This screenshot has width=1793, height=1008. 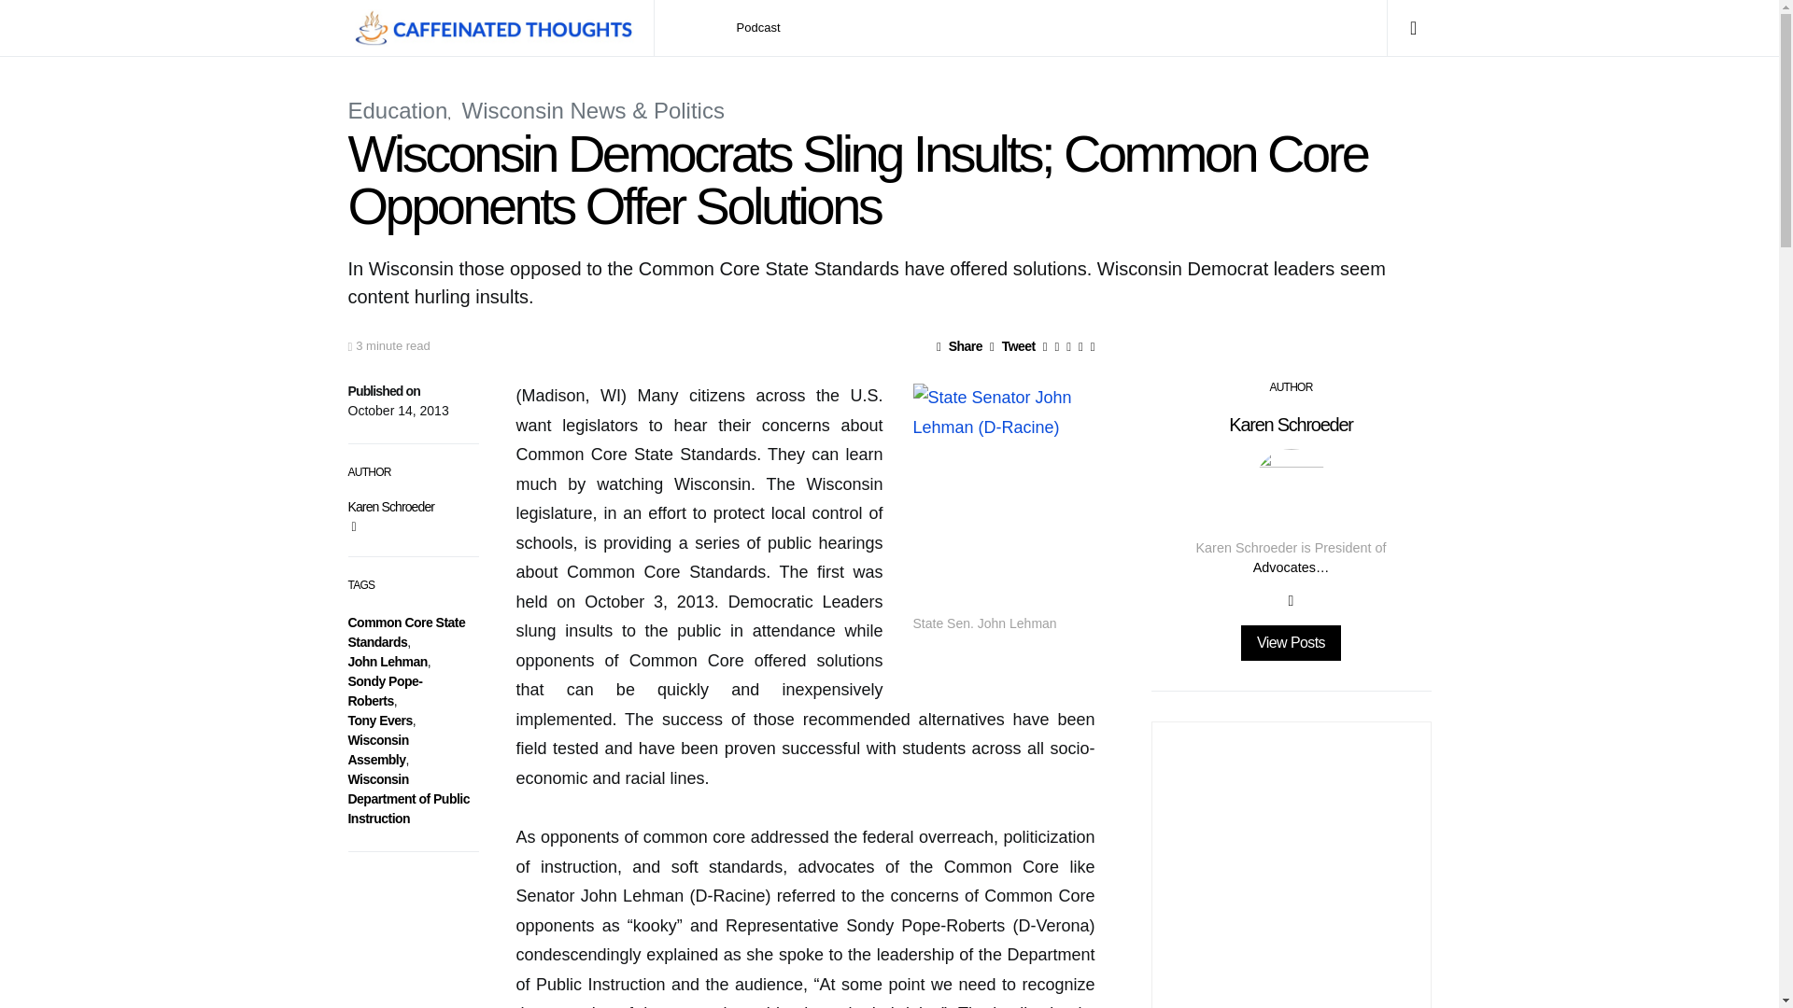 What do you see at coordinates (397, 110) in the screenshot?
I see `Education` at bounding box center [397, 110].